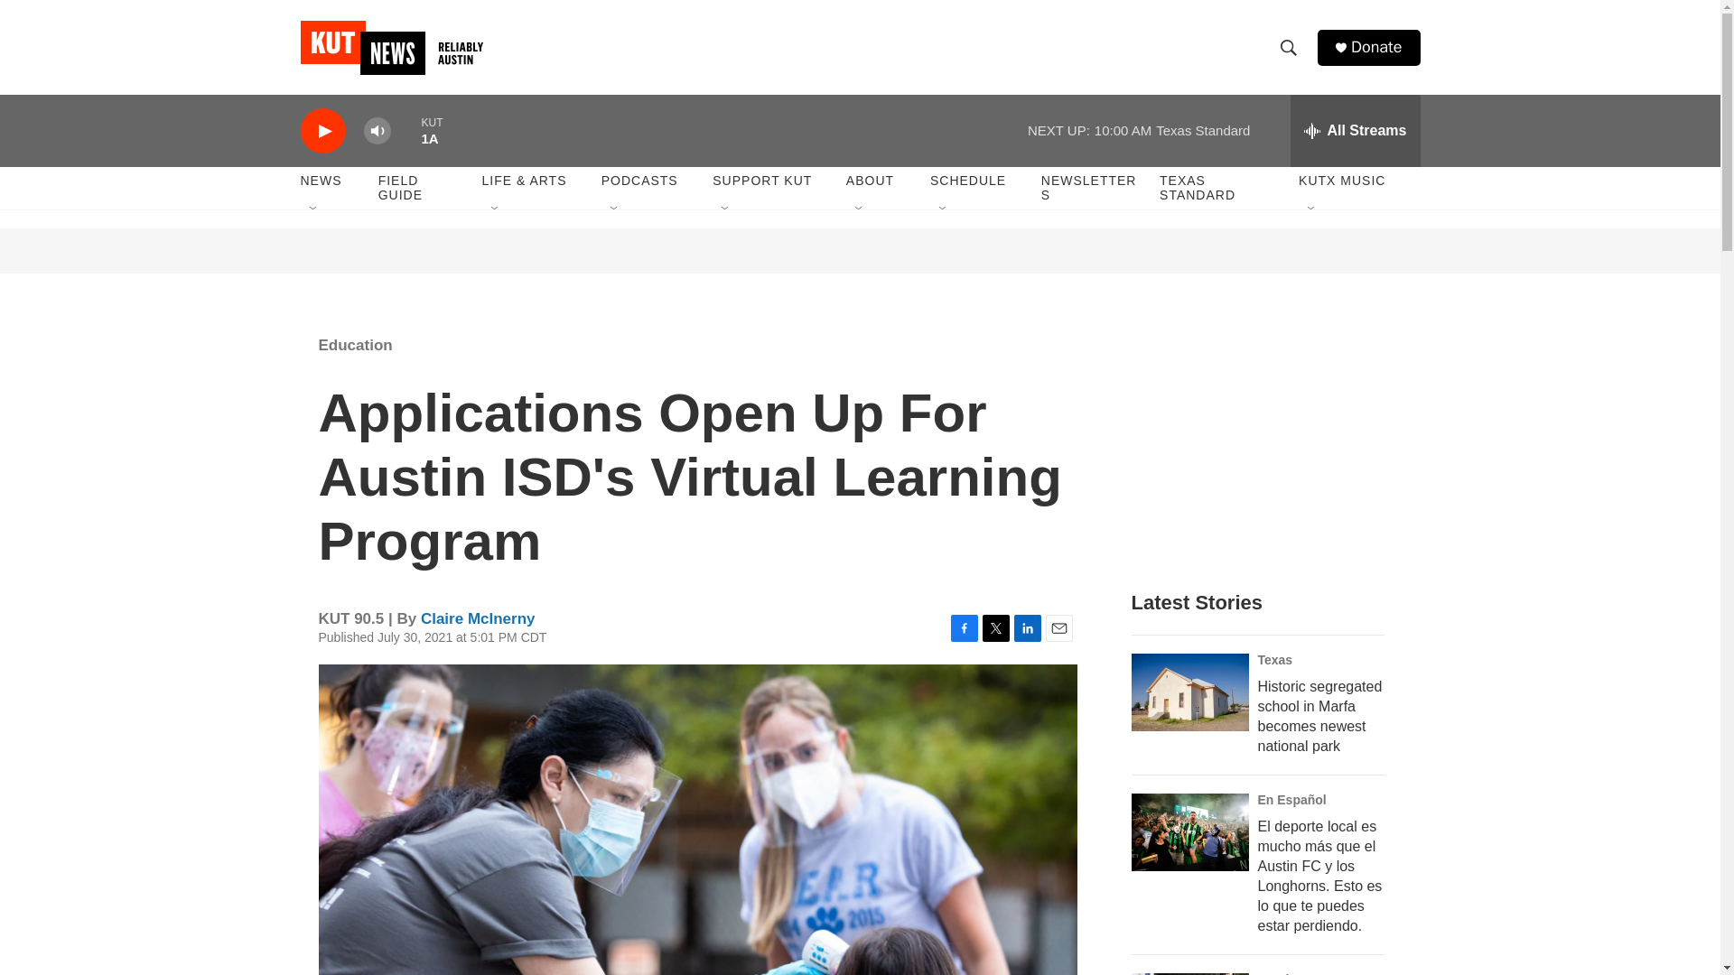 The image size is (1734, 975). Describe the element at coordinates (1265, 441) in the screenshot. I see `3rd party ad content` at that location.